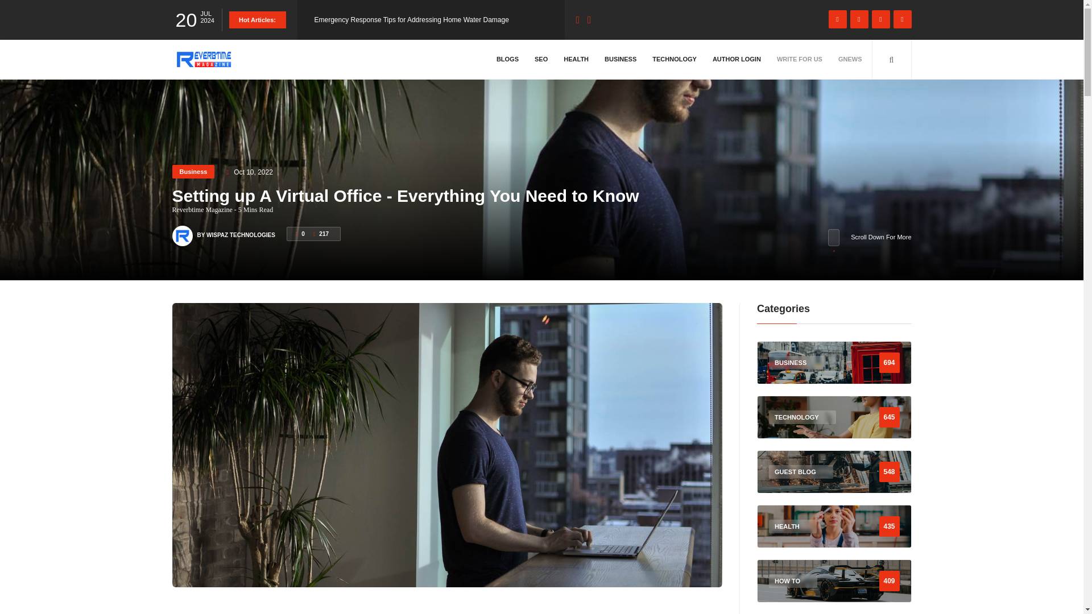 This screenshot has width=1092, height=614. I want to click on HEALTH, so click(576, 59).